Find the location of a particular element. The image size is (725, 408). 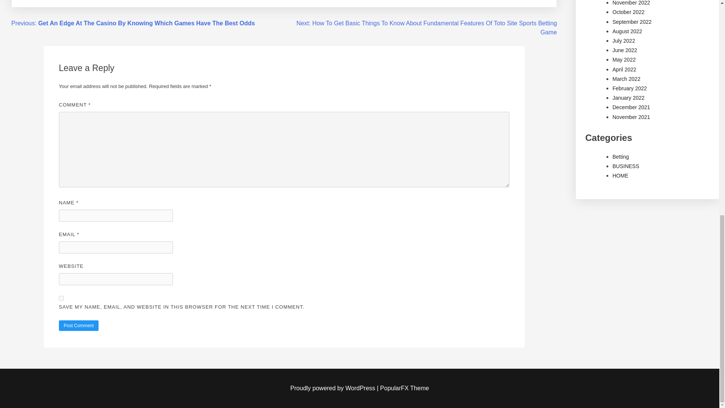

yes is located at coordinates (61, 298).